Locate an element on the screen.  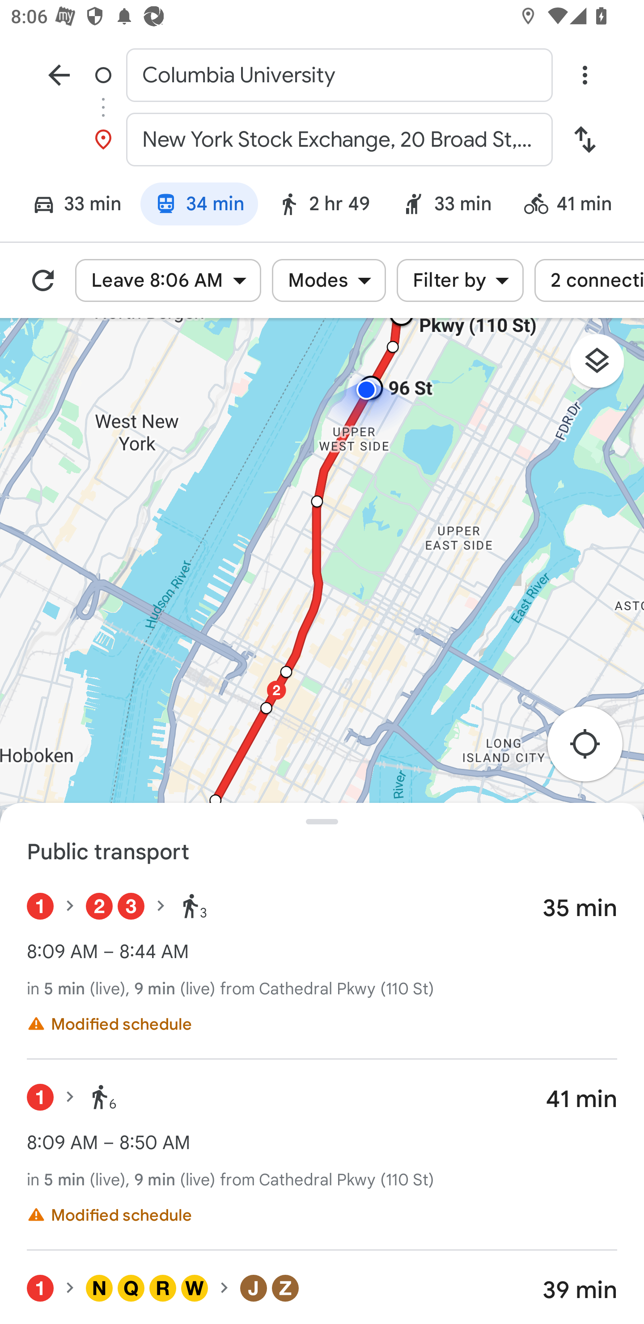
Driving mode: 33 min 33 min is located at coordinates (70, 206).